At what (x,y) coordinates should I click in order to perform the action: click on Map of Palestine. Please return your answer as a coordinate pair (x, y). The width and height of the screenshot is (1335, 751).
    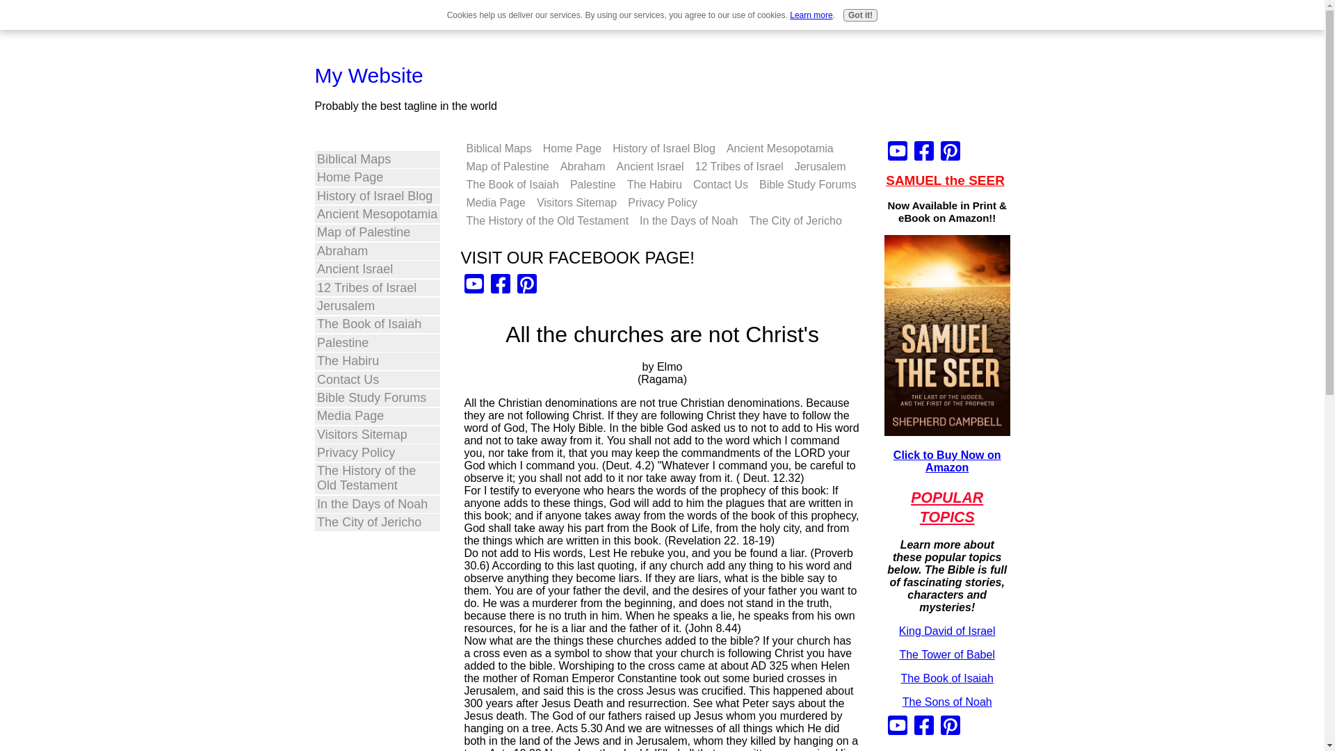
    Looking at the image, I should click on (507, 166).